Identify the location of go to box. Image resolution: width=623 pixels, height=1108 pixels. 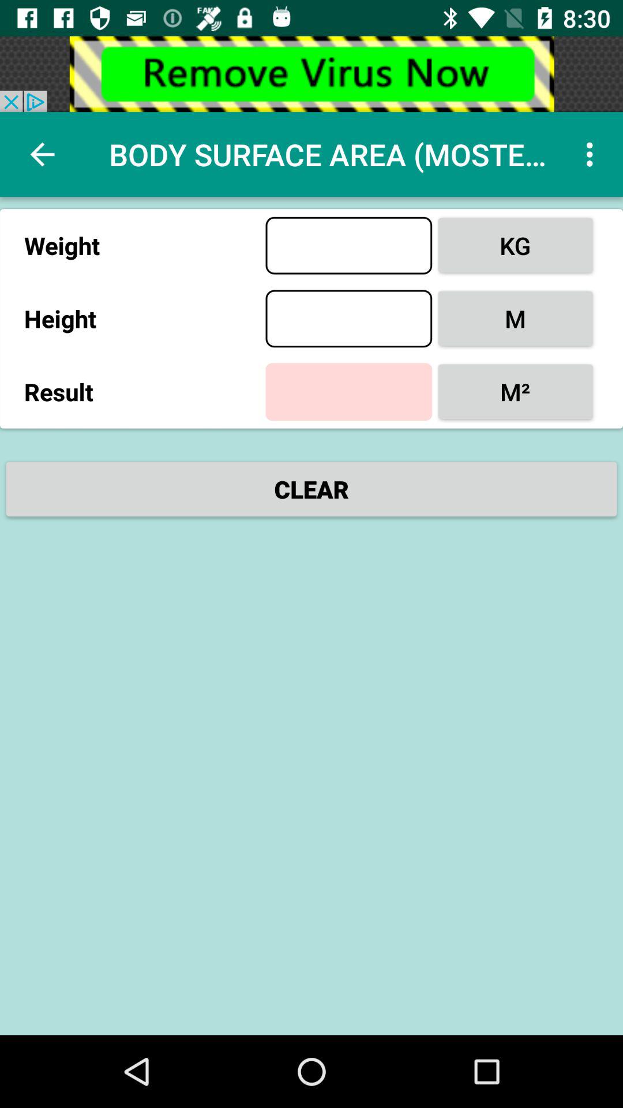
(348, 319).